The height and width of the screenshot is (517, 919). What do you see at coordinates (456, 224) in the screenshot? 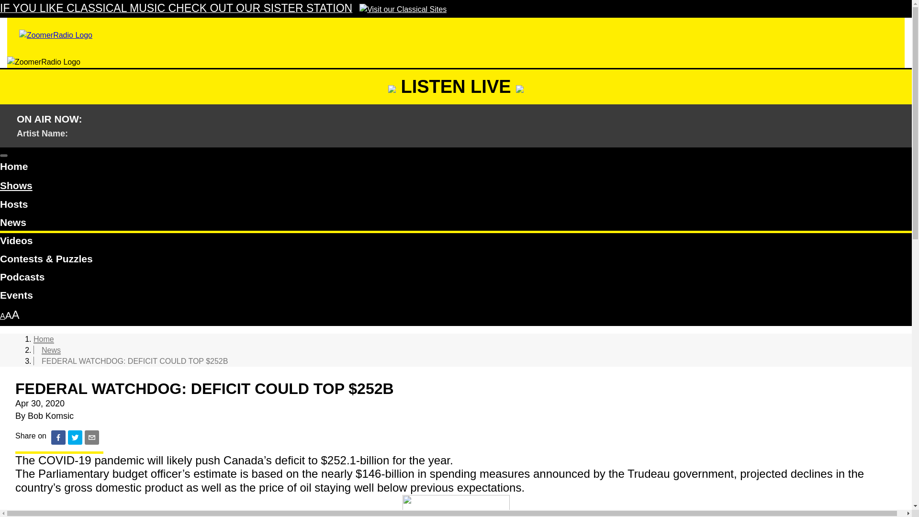
I see `News` at bounding box center [456, 224].